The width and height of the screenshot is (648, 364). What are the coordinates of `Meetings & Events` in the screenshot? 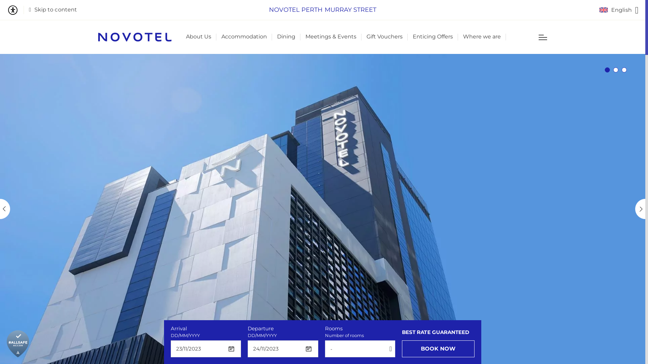 It's located at (331, 37).